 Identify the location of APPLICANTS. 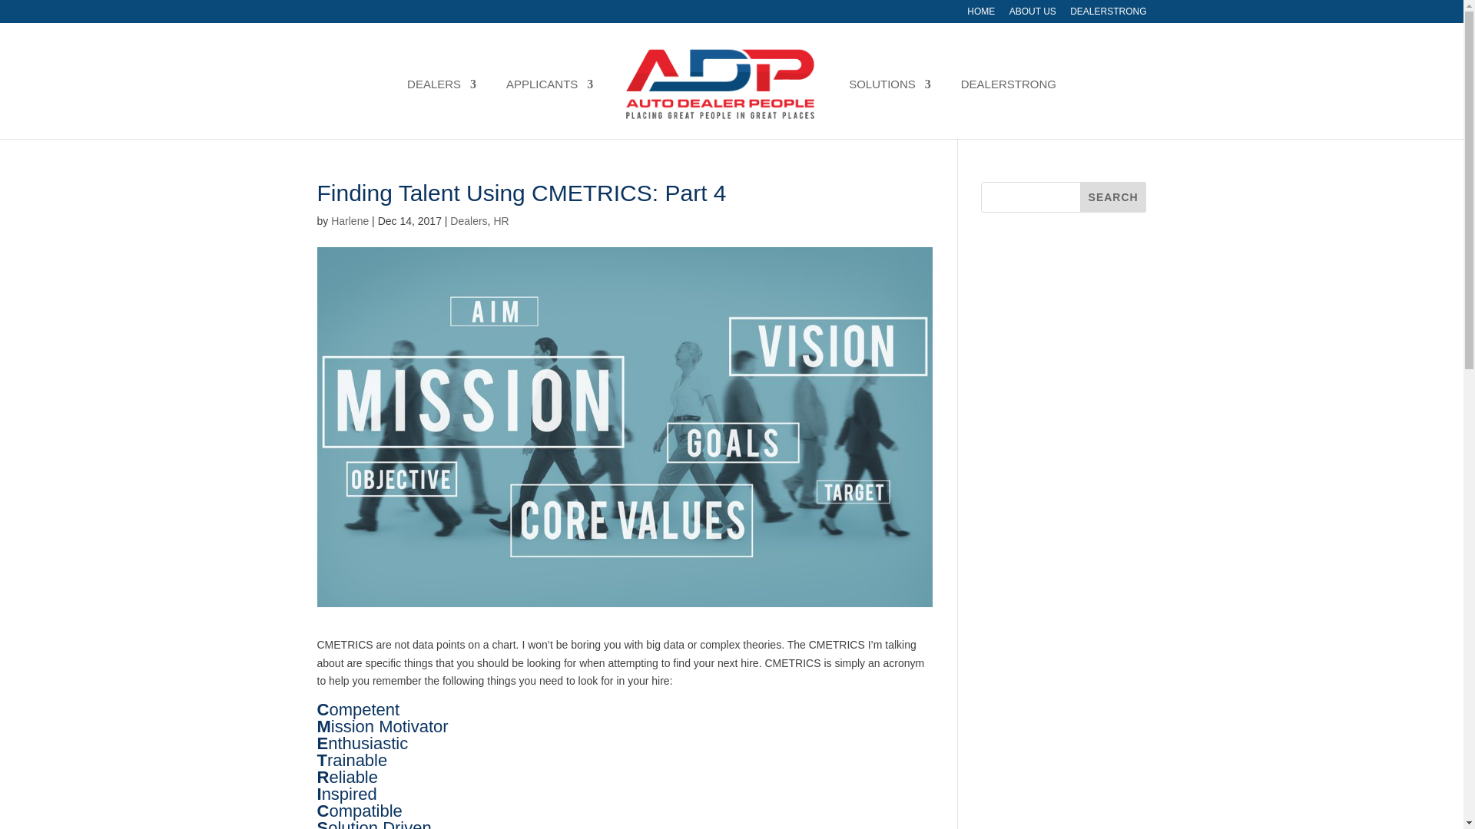
(549, 109).